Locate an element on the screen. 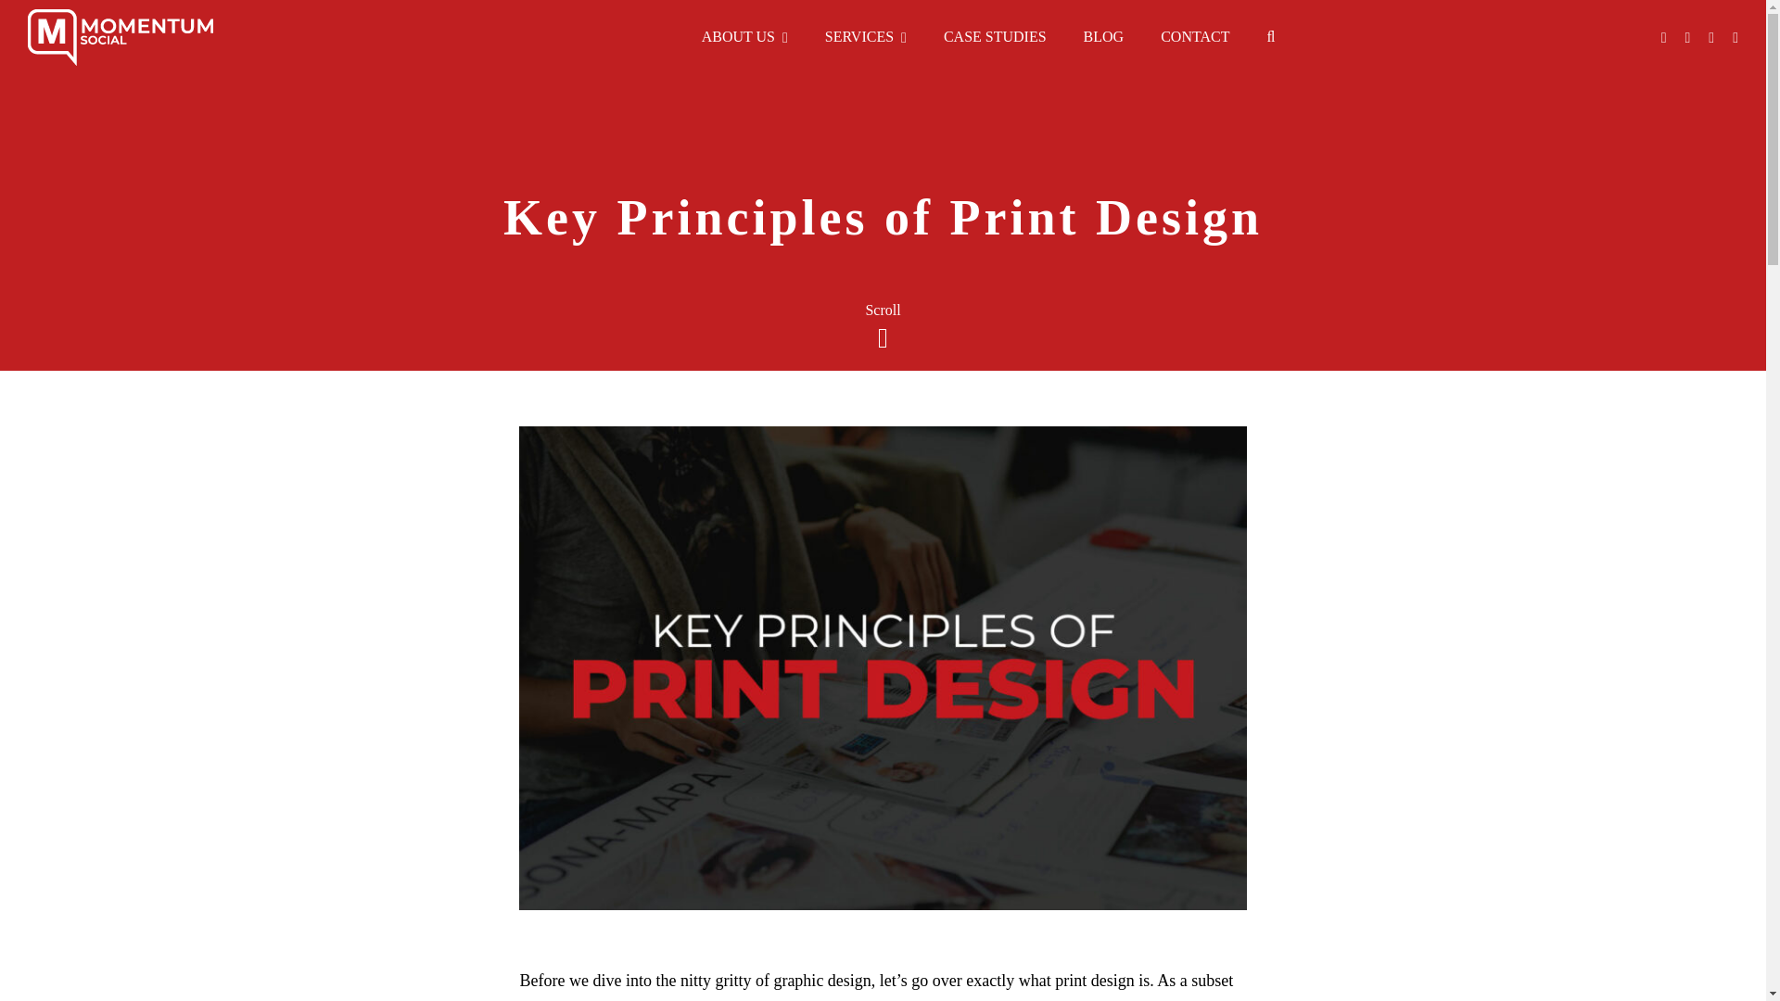  BLOG is located at coordinates (1103, 37).